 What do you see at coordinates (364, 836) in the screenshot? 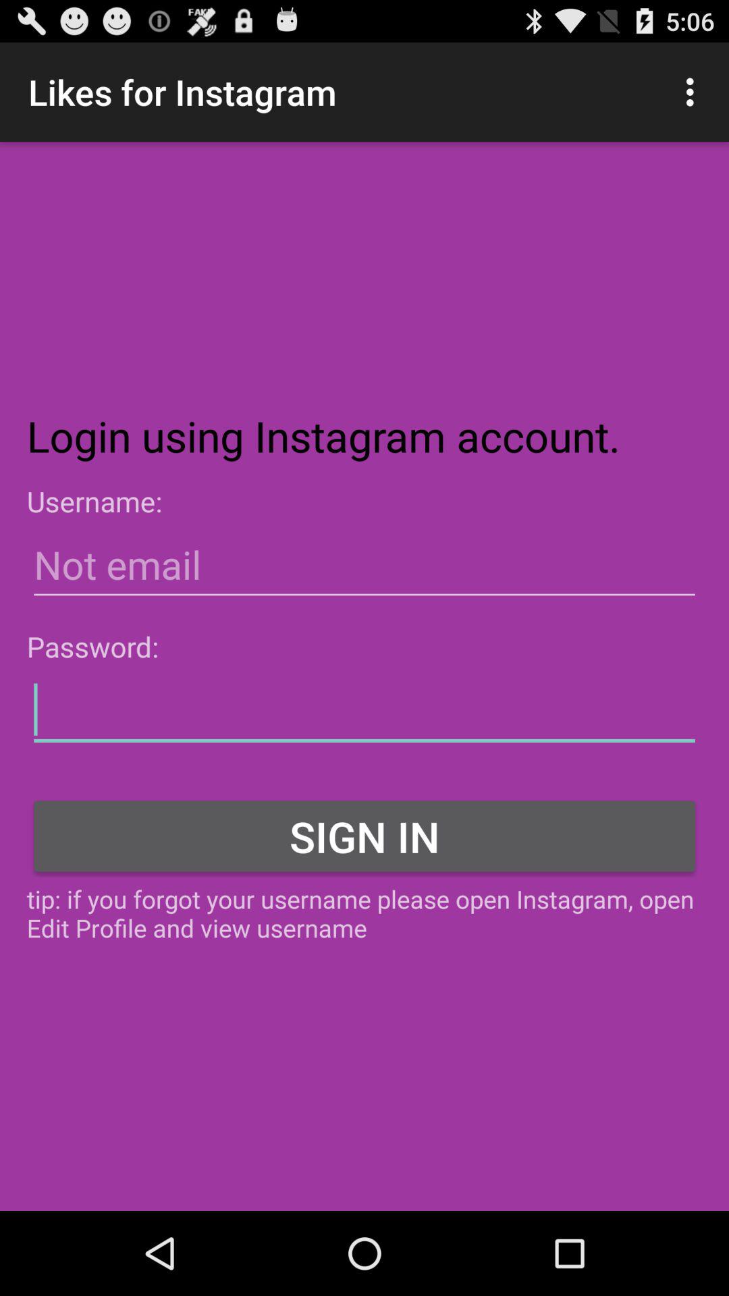
I see `click icon above the tip if you` at bounding box center [364, 836].